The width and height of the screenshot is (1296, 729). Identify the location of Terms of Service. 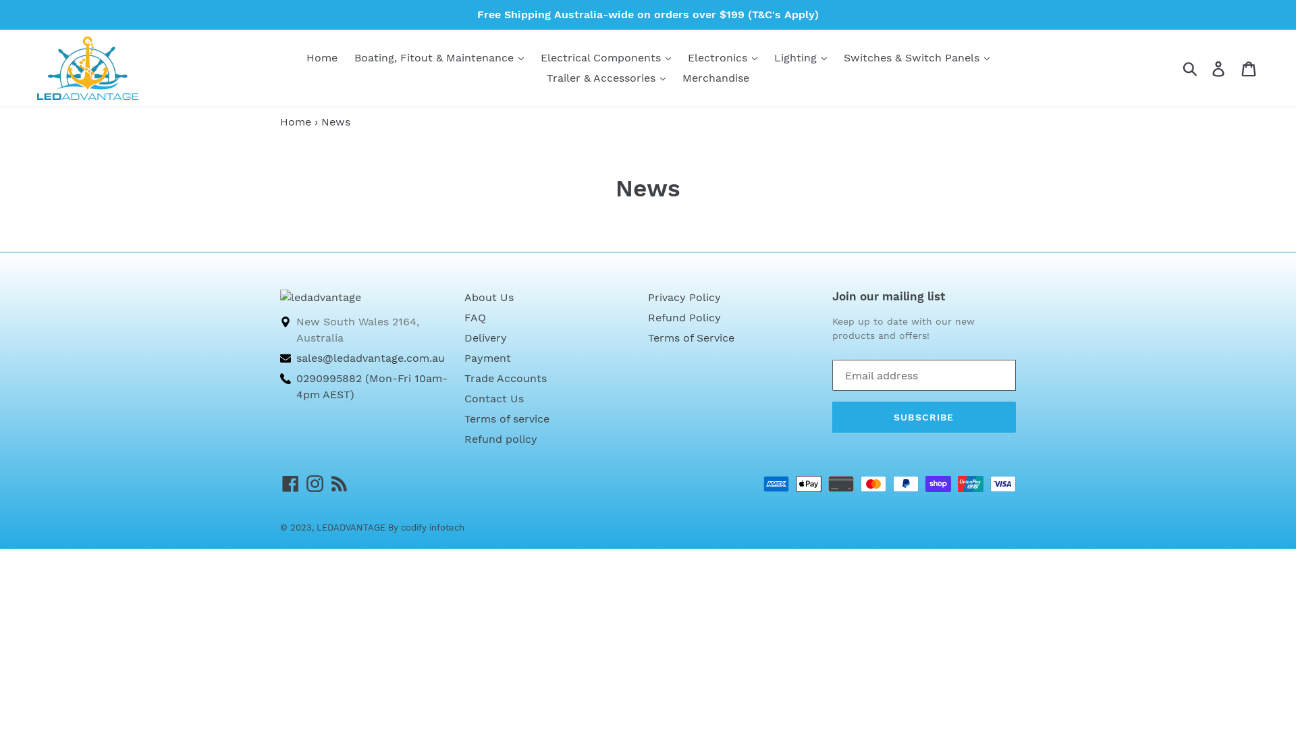
(691, 337).